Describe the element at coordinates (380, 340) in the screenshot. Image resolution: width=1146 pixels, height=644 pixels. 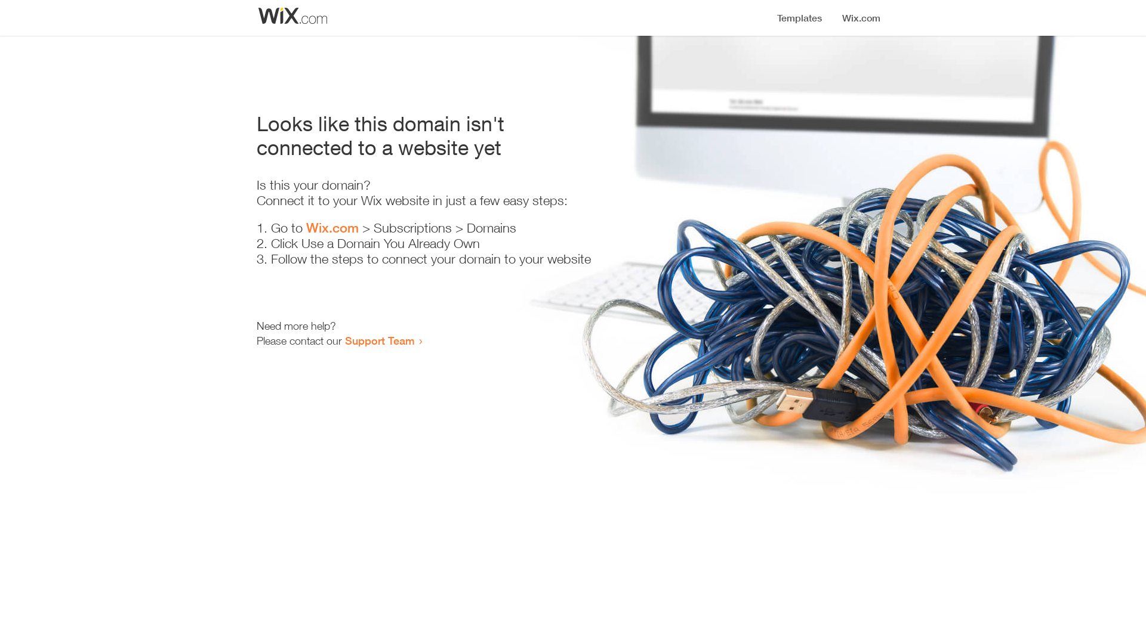
I see `Support Team` at that location.